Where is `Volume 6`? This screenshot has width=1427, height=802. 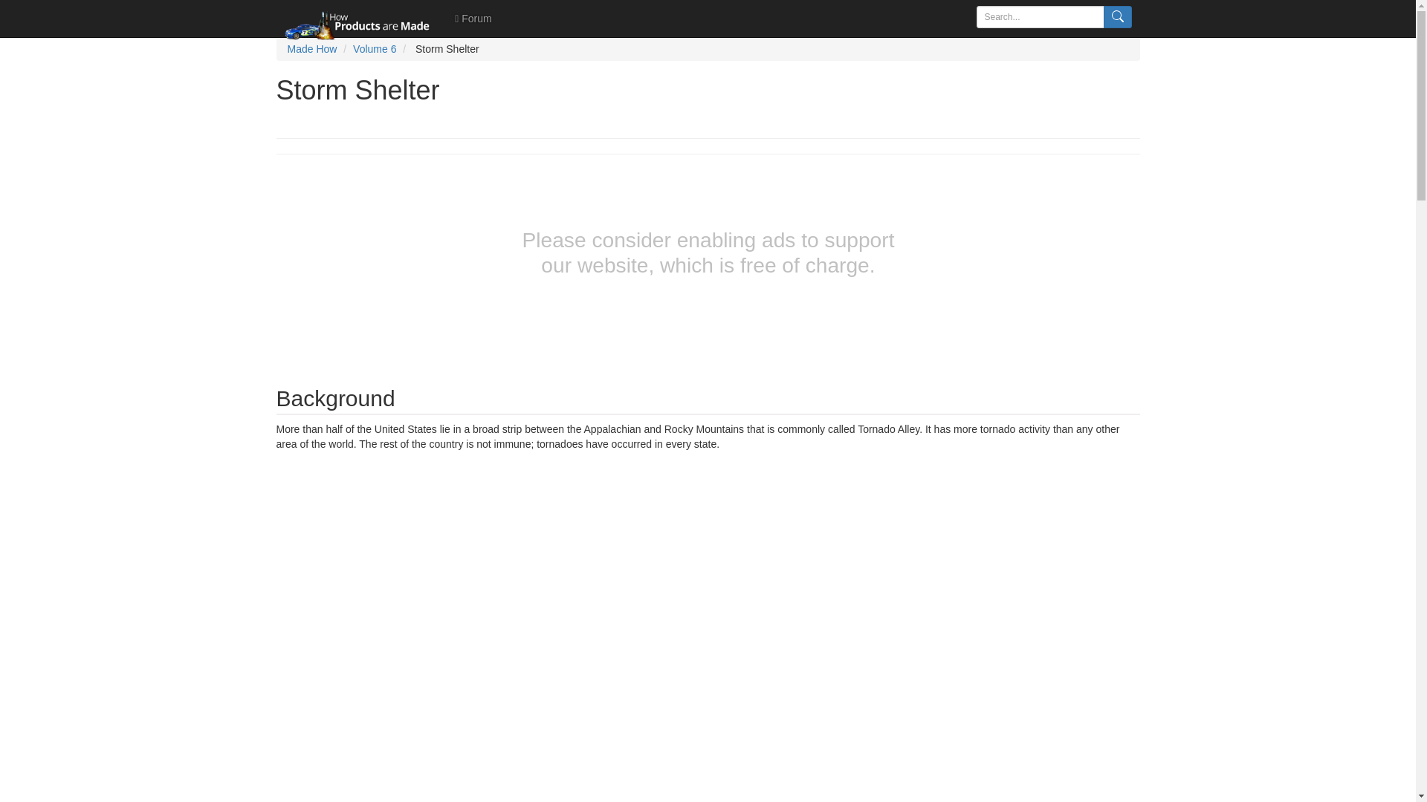 Volume 6 is located at coordinates (375, 49).